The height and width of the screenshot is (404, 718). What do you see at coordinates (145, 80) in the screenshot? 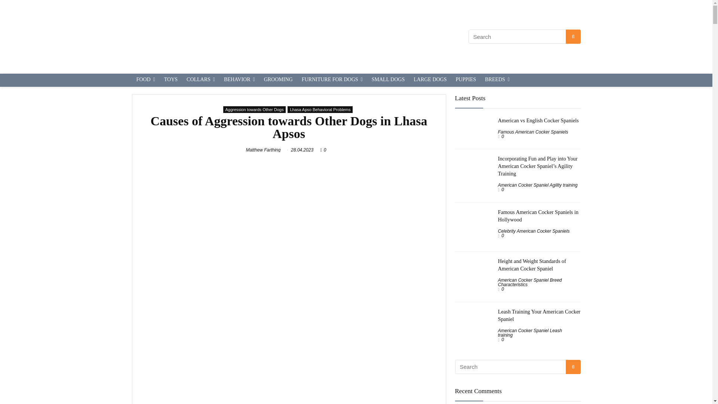
I see `FOOD` at bounding box center [145, 80].